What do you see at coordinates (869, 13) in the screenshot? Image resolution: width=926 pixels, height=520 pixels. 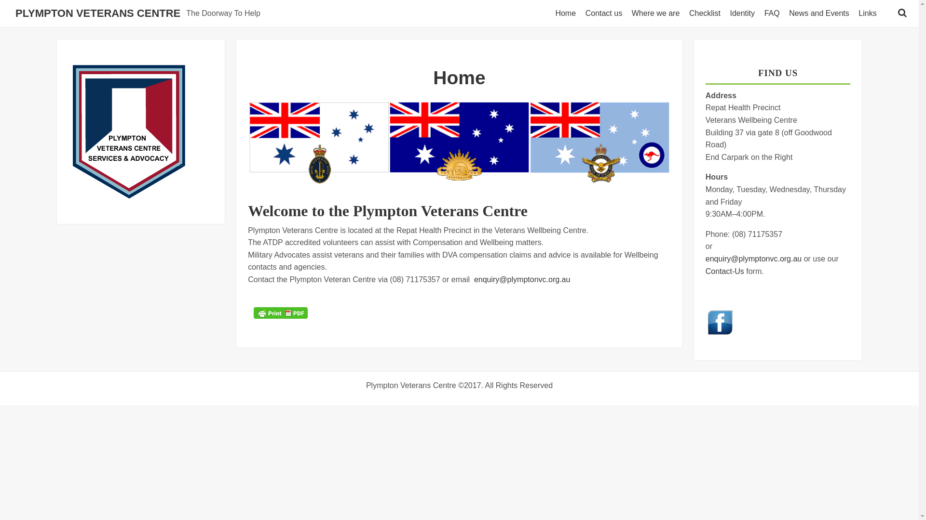 I see `Links` at bounding box center [869, 13].